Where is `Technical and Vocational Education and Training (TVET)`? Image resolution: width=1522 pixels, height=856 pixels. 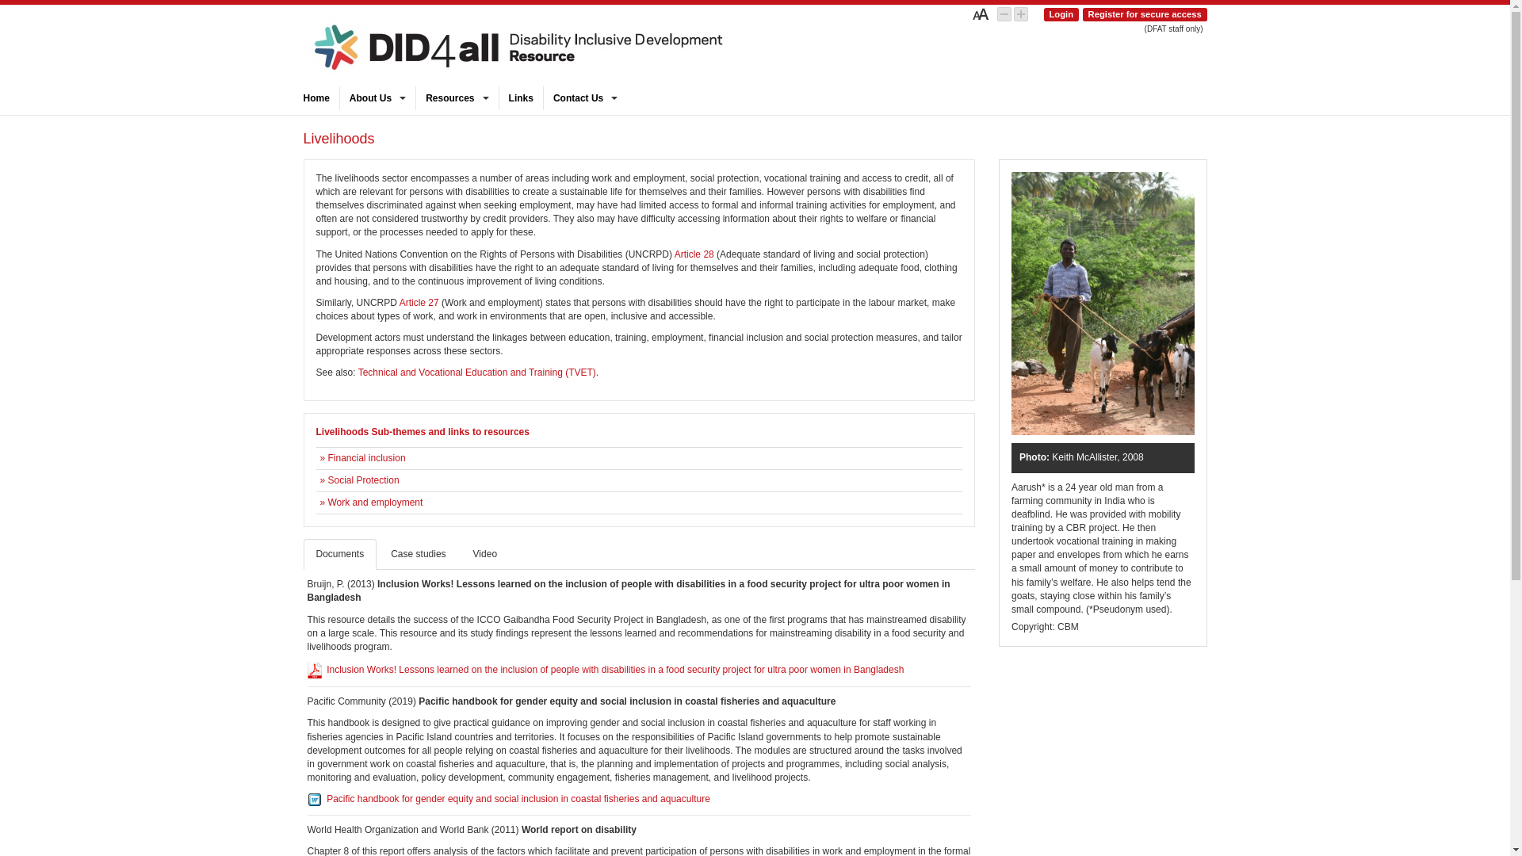
Technical and Vocational Education and Training (TVET) is located at coordinates (477, 373).